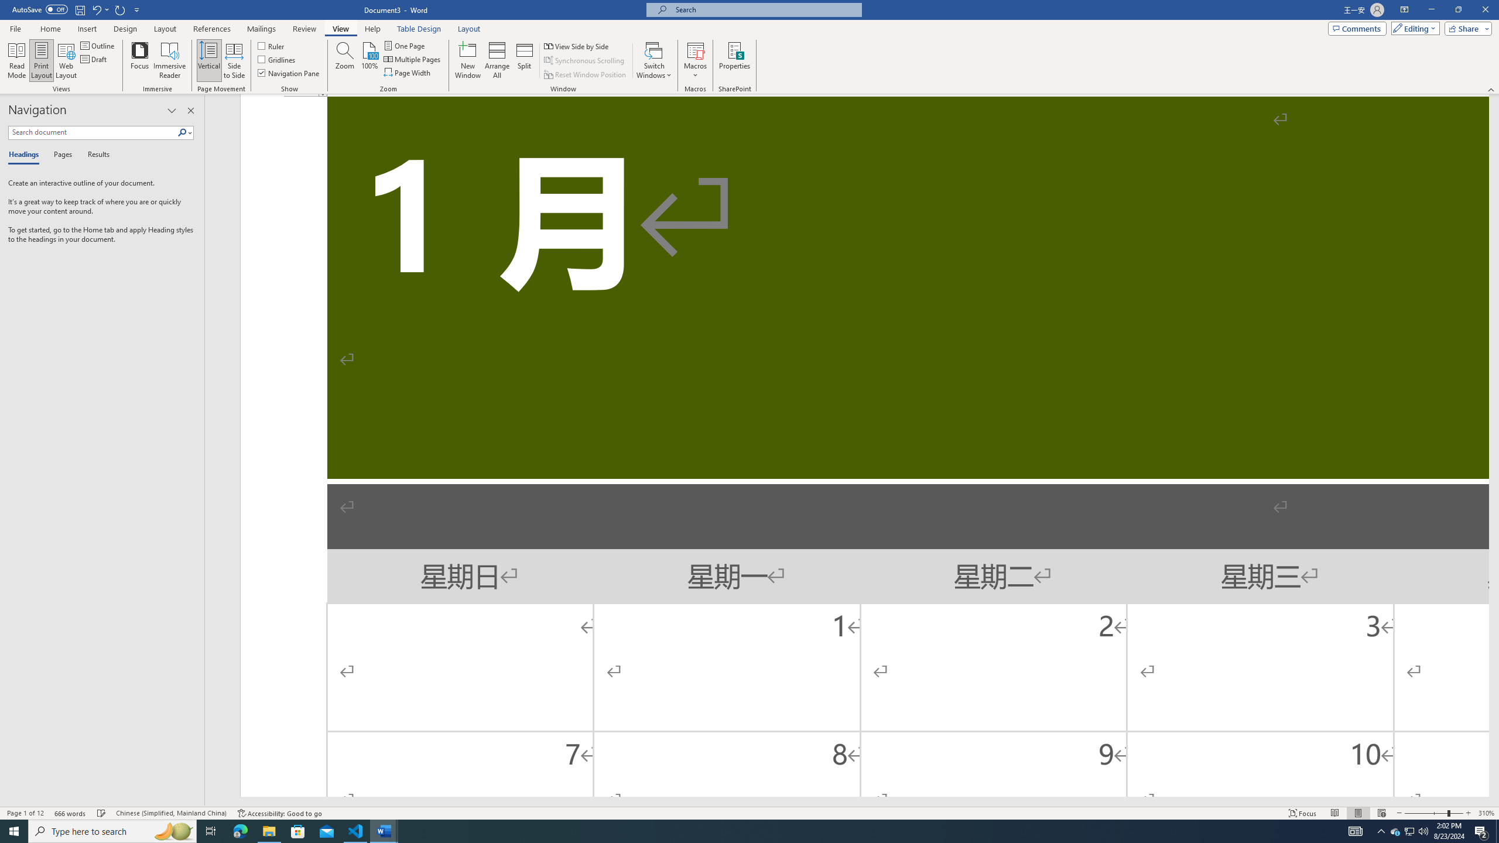  Describe the element at coordinates (137, 9) in the screenshot. I see `Customize Quick Access Toolbar` at that location.